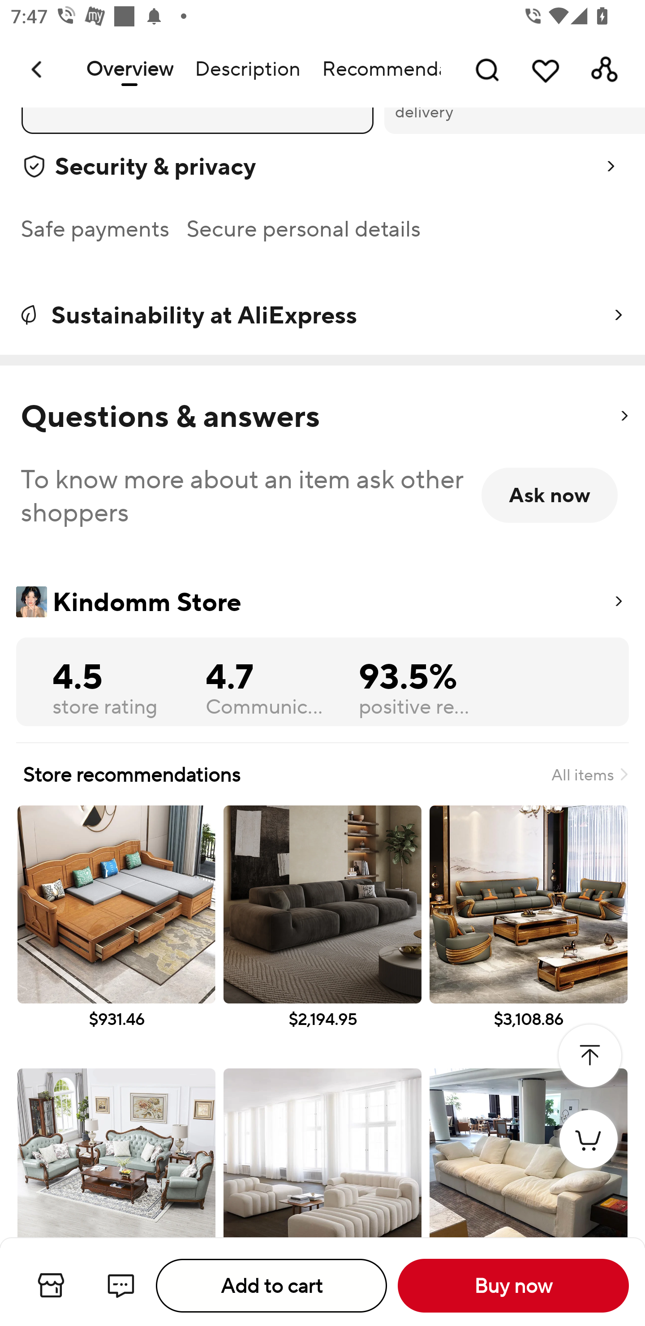  I want to click on Buy now, so click(513, 1286).